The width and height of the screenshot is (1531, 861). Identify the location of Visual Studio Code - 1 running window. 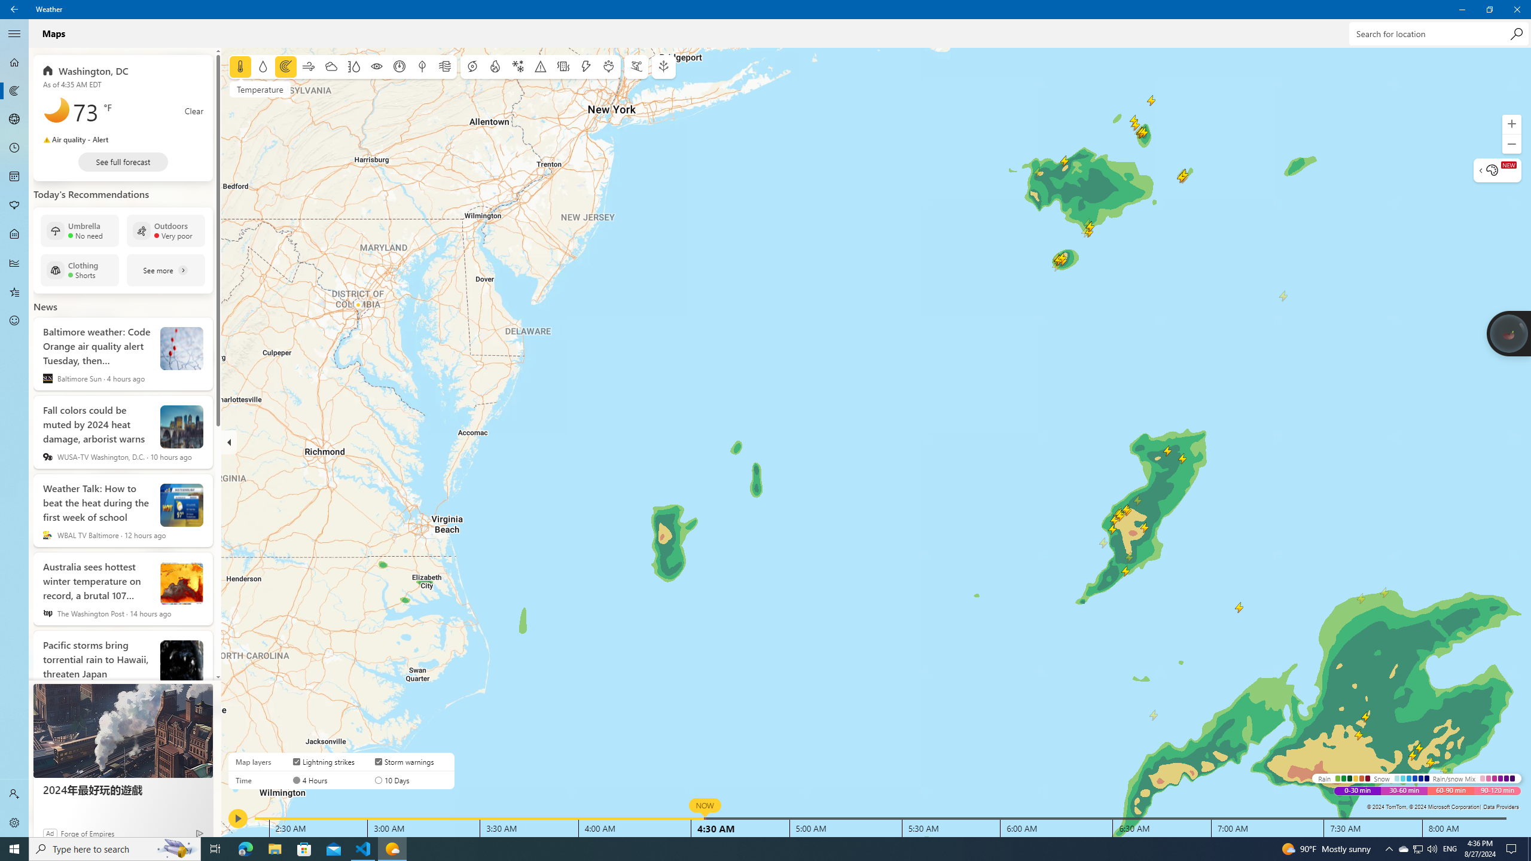
(364, 849).